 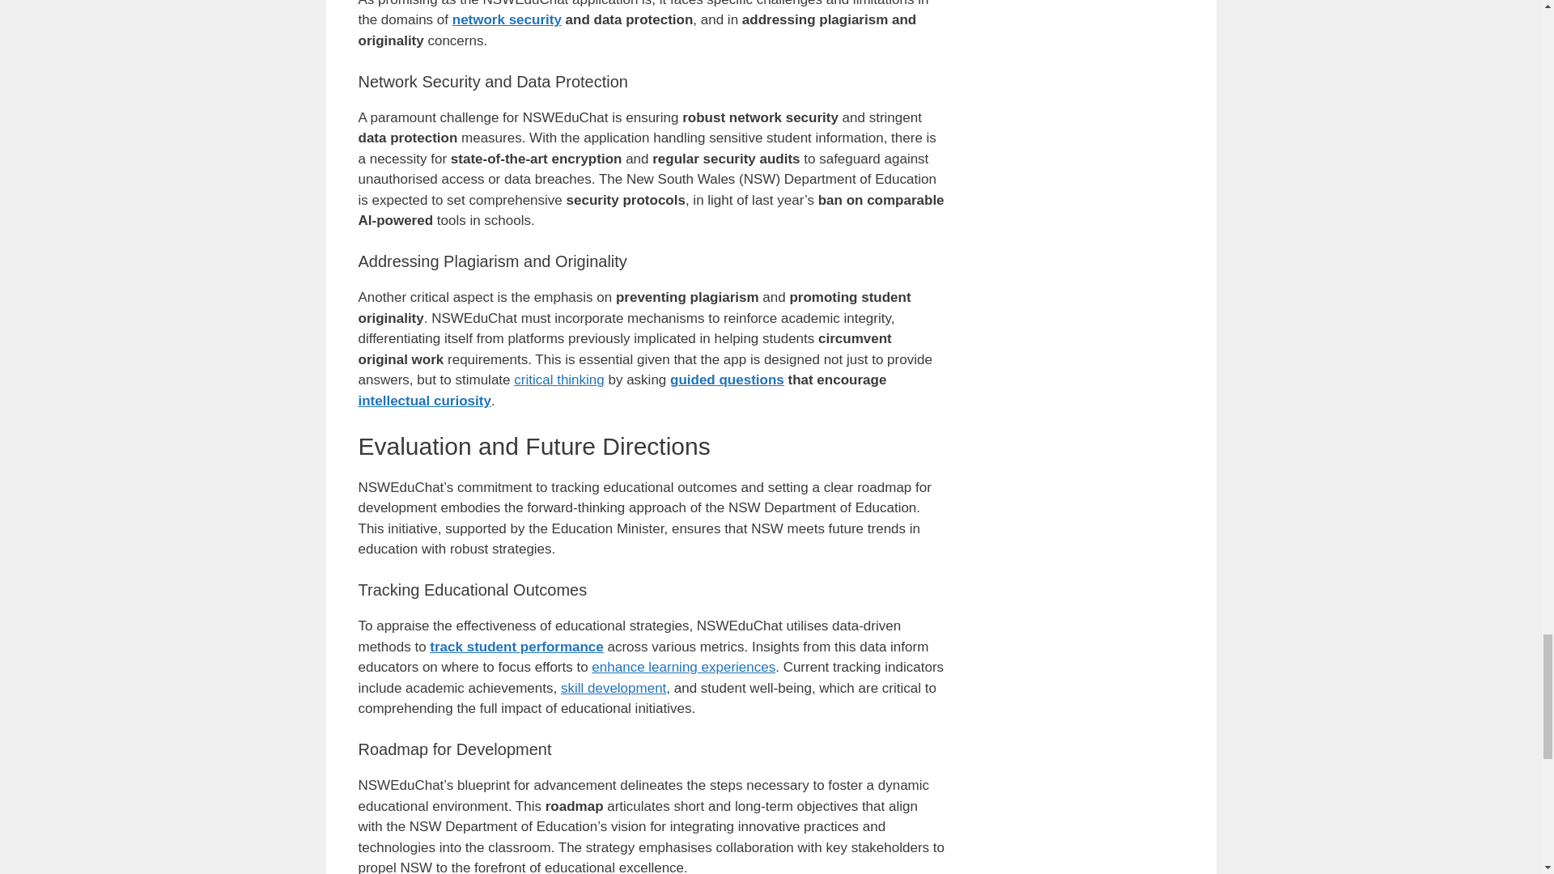 I want to click on track student performance, so click(x=516, y=646).